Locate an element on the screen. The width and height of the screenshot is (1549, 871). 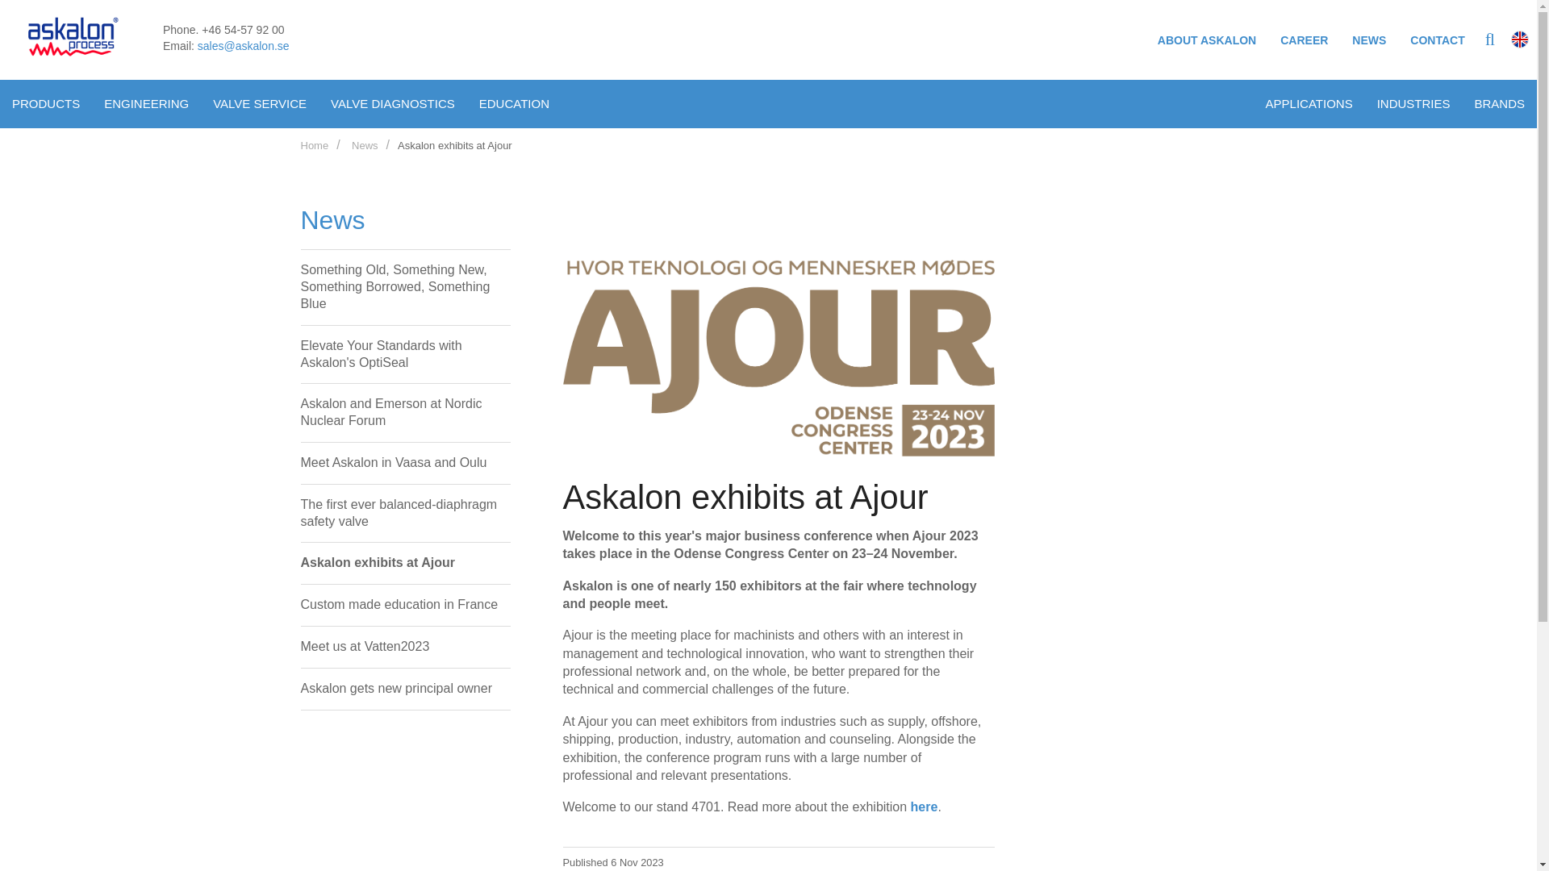
CONTACT is located at coordinates (1437, 40).